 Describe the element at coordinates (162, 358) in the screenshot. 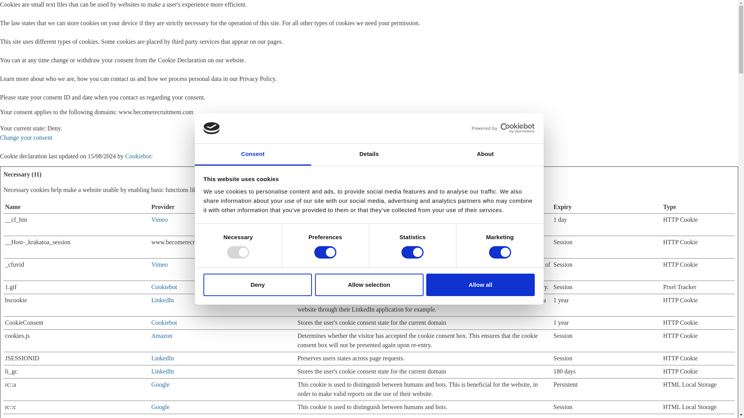

I see `LinkedIn's privacy policy` at that location.